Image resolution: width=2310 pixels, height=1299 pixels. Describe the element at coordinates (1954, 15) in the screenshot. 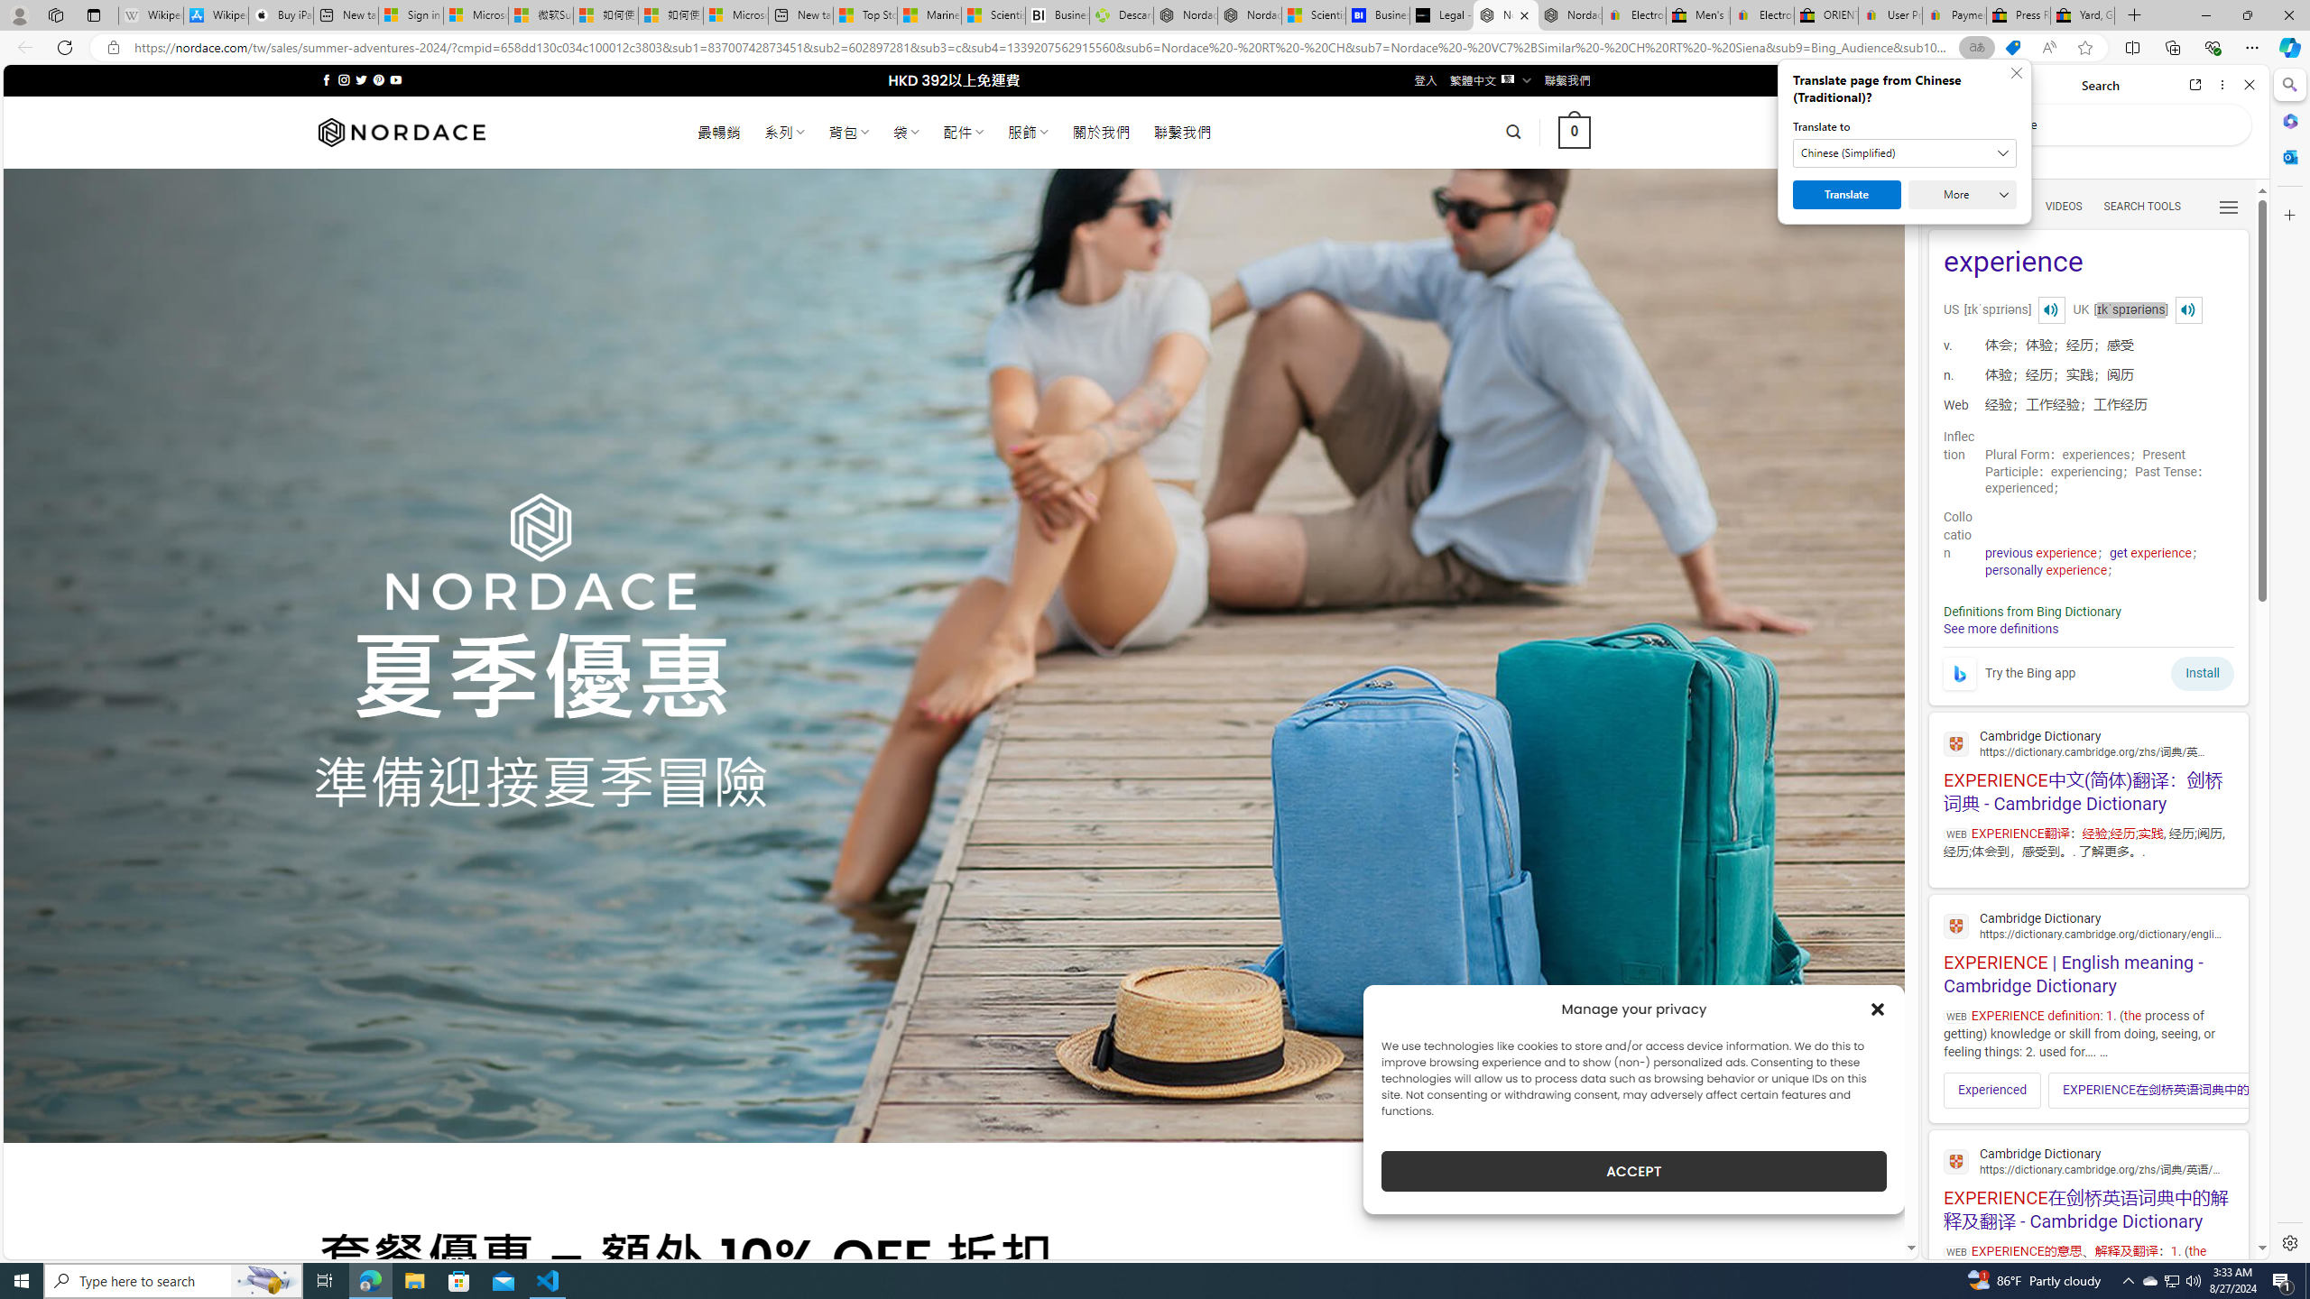

I see `Payments Terms of Use | eBay.com` at that location.